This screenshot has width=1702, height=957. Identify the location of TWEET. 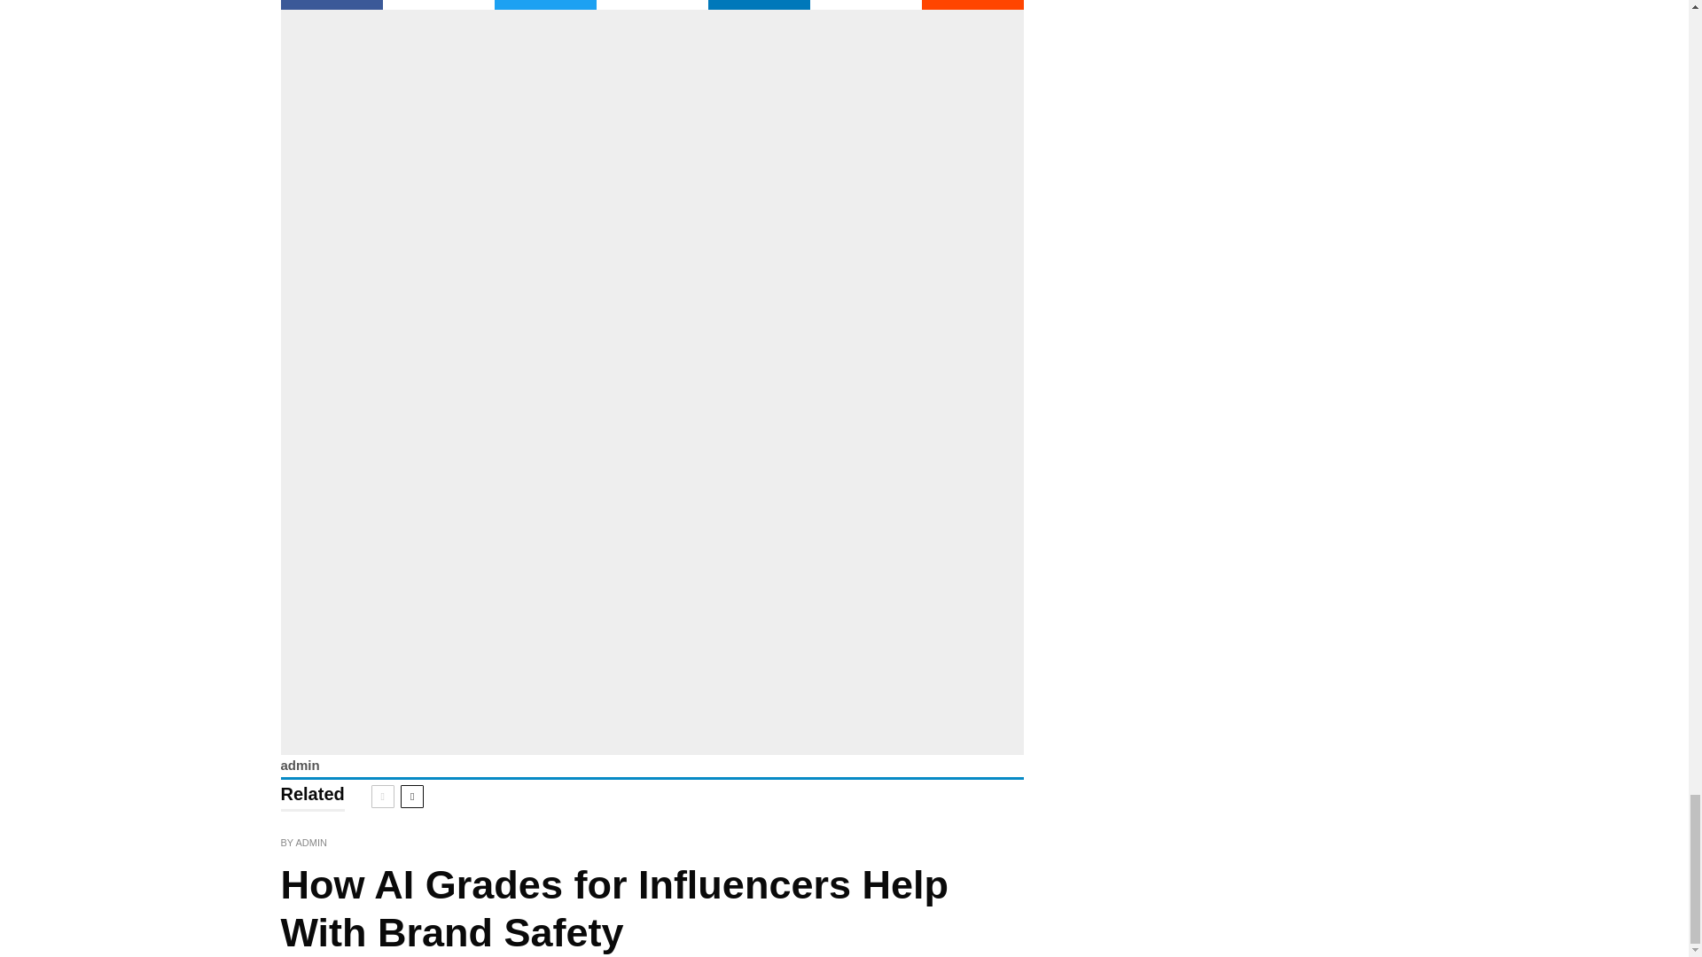
(546, 4).